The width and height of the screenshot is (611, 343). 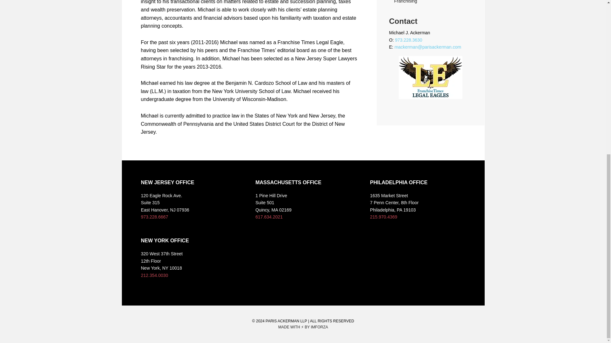 What do you see at coordinates (320, 327) in the screenshot?
I see `The Internet Marketing Agency` at bounding box center [320, 327].